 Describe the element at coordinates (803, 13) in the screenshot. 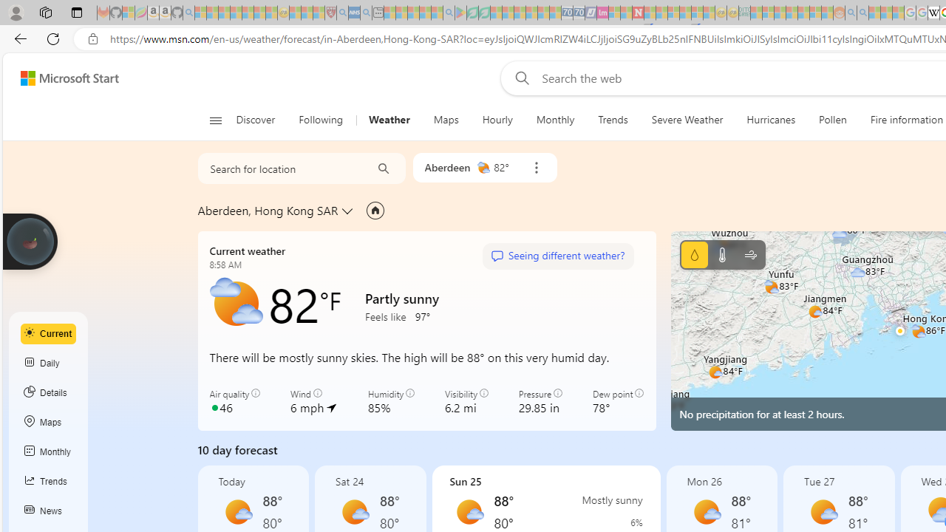

I see `Kinda Frugal - MSN - Sleeping` at that location.